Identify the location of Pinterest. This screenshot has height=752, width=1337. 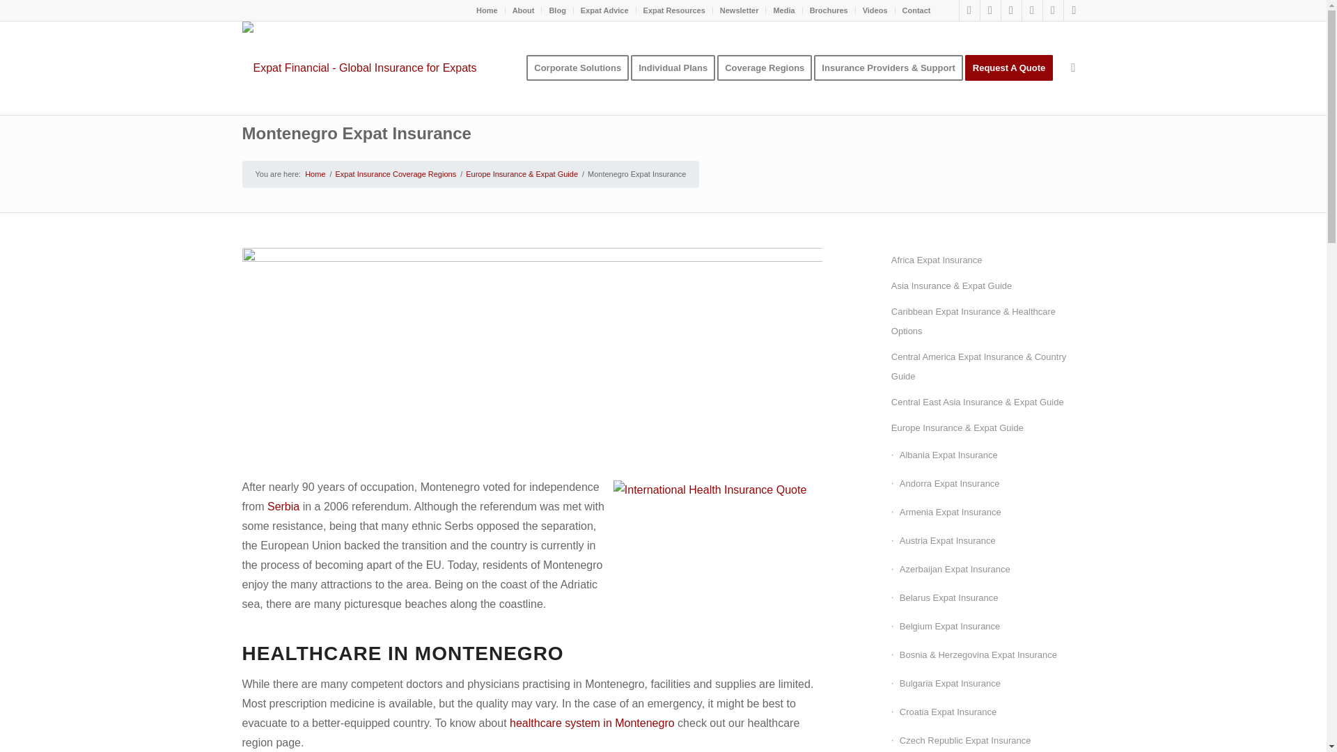
(1032, 10).